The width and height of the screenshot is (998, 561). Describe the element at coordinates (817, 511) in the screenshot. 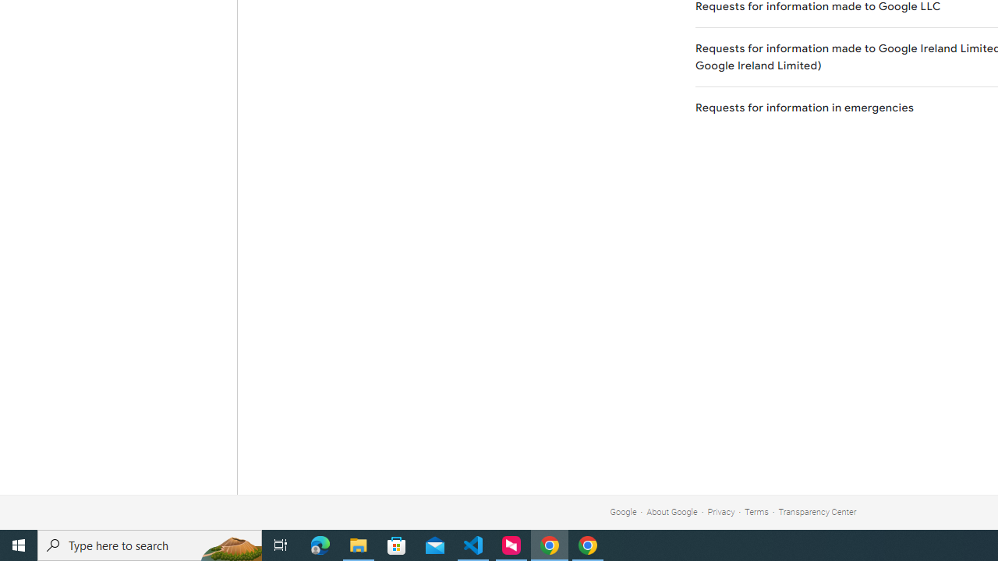

I see `Transparency Center` at that location.